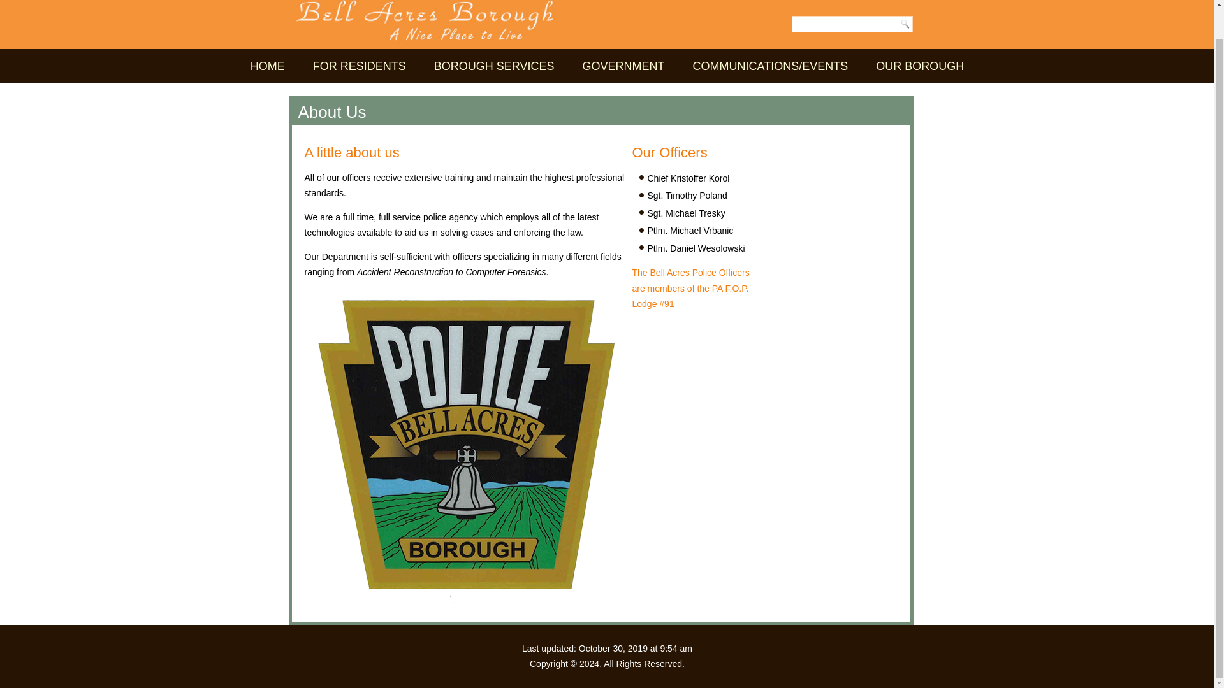  Describe the element at coordinates (623, 66) in the screenshot. I see `Government` at that location.